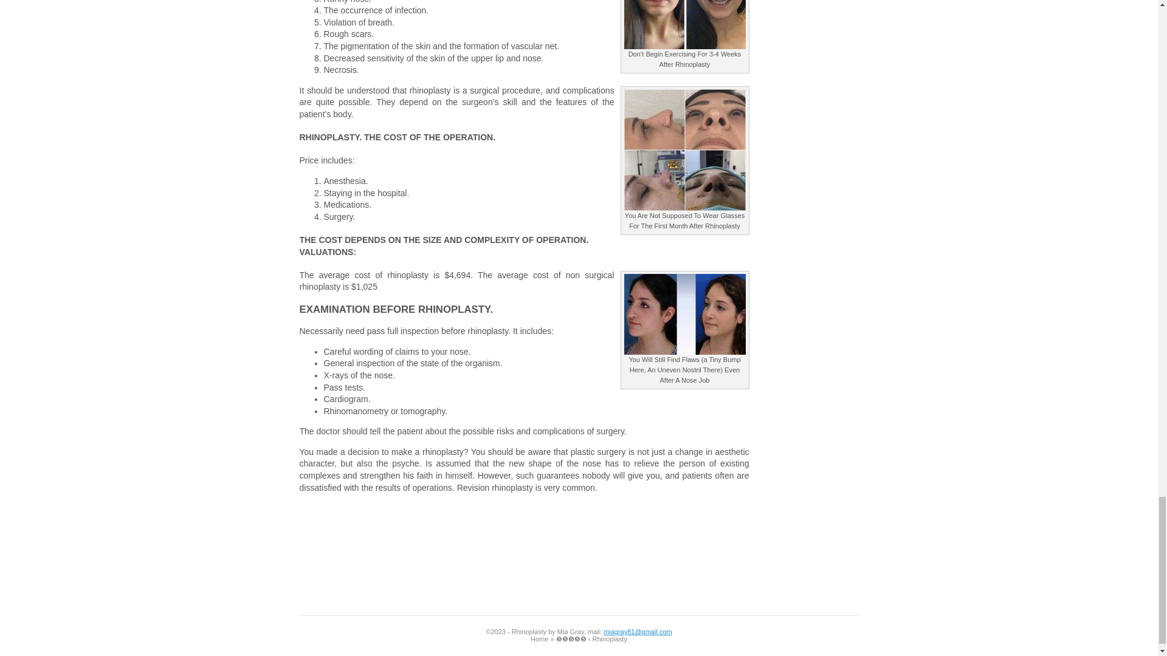 The height and width of the screenshot is (656, 1167). What do you see at coordinates (592, 639) in the screenshot?
I see `Rhinoplasty` at bounding box center [592, 639].